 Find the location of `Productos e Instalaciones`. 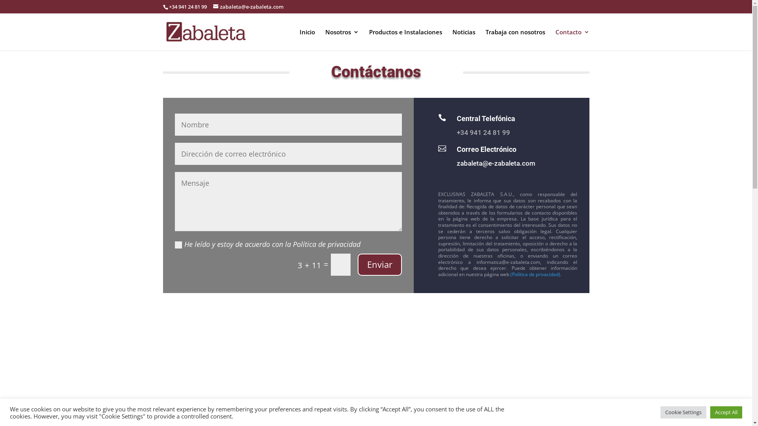

Productos e Instalaciones is located at coordinates (405, 40).